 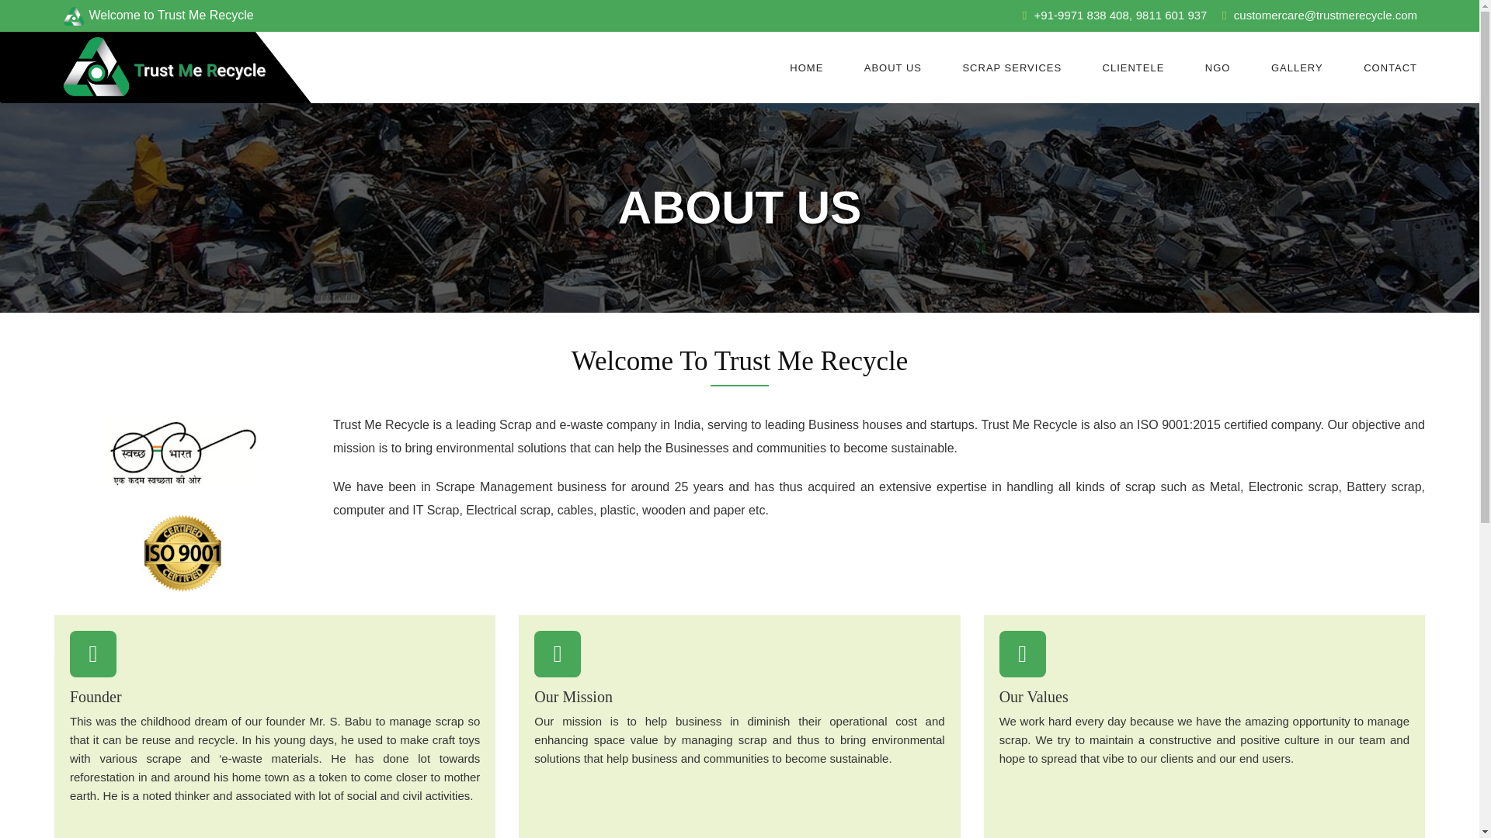 What do you see at coordinates (806, 67) in the screenshot?
I see `HOME` at bounding box center [806, 67].